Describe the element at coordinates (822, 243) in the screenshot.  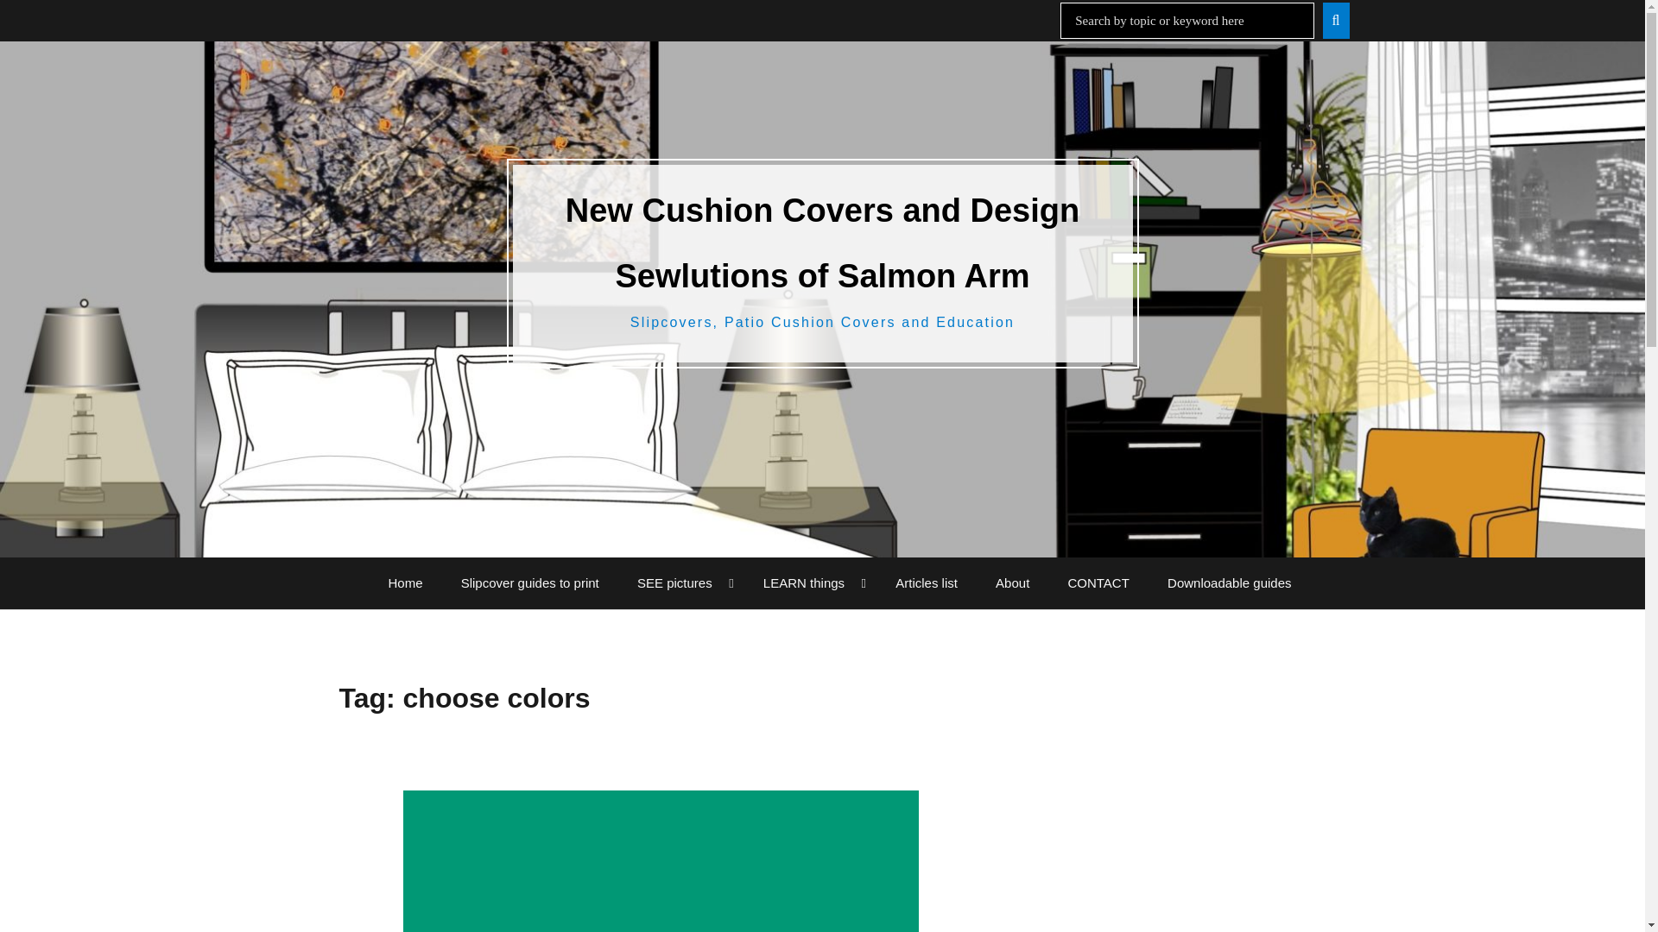
I see `New Cushion Covers and Design Sewlutions of Salmon Arm` at that location.